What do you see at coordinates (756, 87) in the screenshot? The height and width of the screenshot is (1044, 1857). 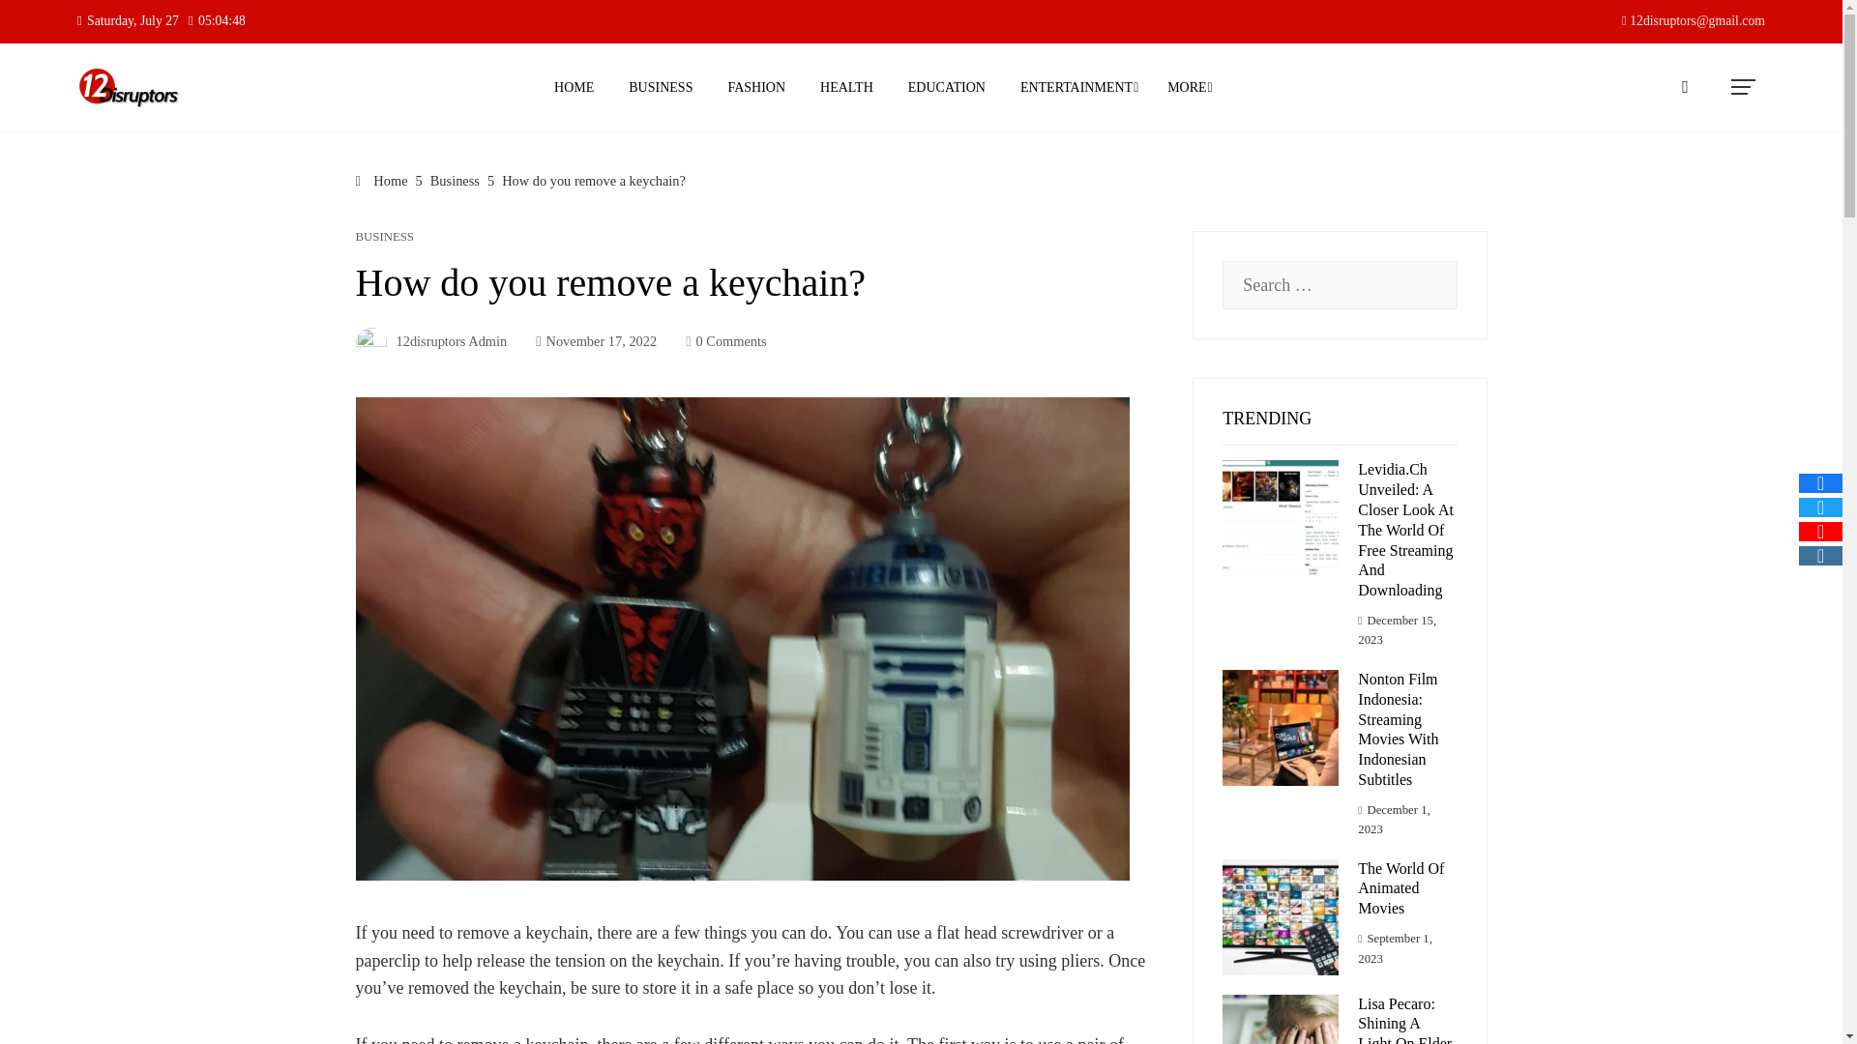 I see `FASHION` at bounding box center [756, 87].